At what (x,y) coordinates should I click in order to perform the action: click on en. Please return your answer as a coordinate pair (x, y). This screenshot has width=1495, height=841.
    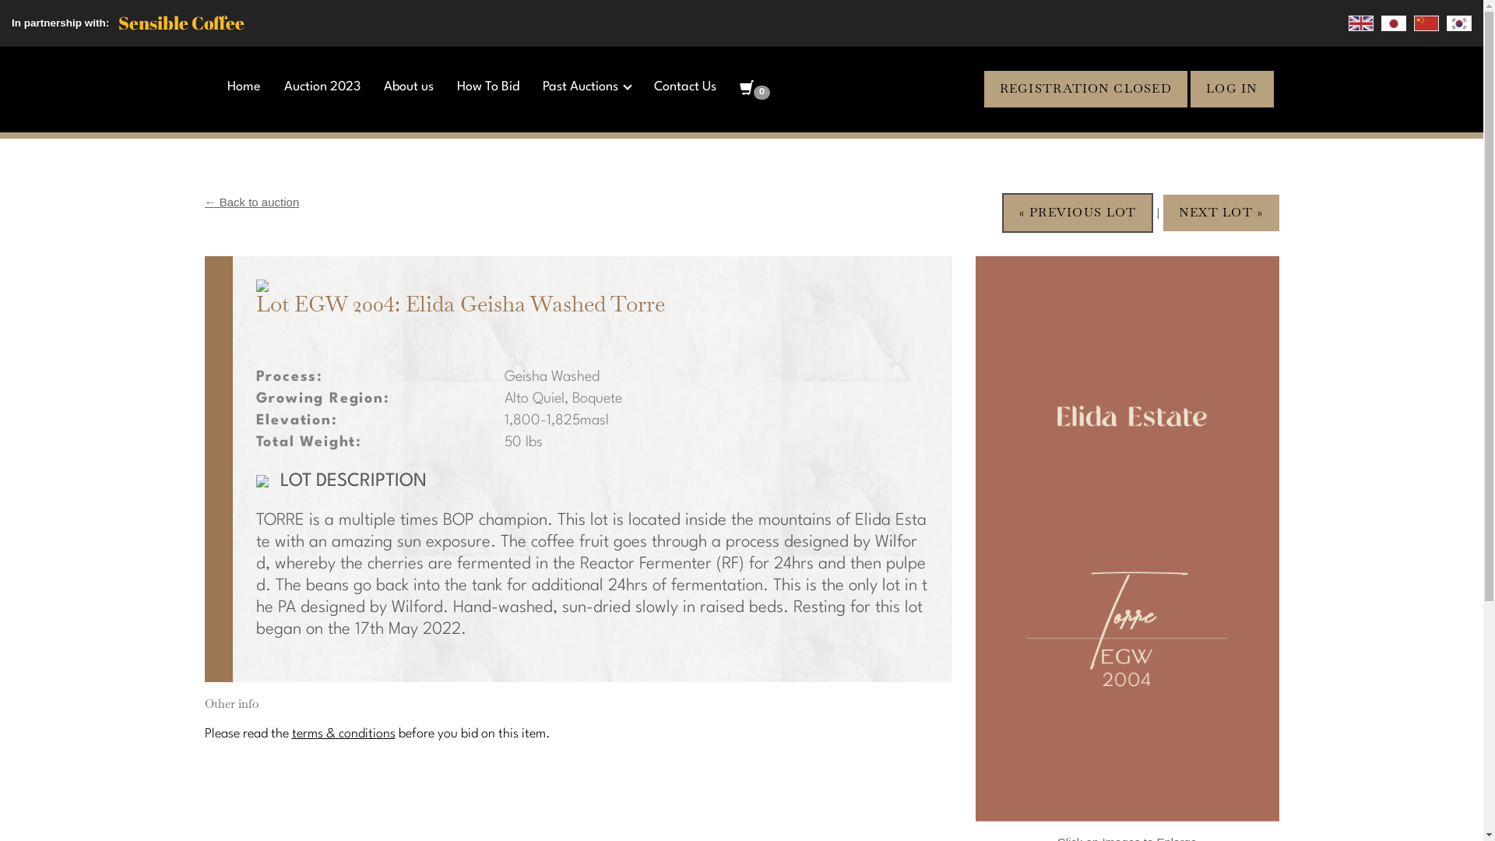
    Looking at the image, I should click on (1361, 23).